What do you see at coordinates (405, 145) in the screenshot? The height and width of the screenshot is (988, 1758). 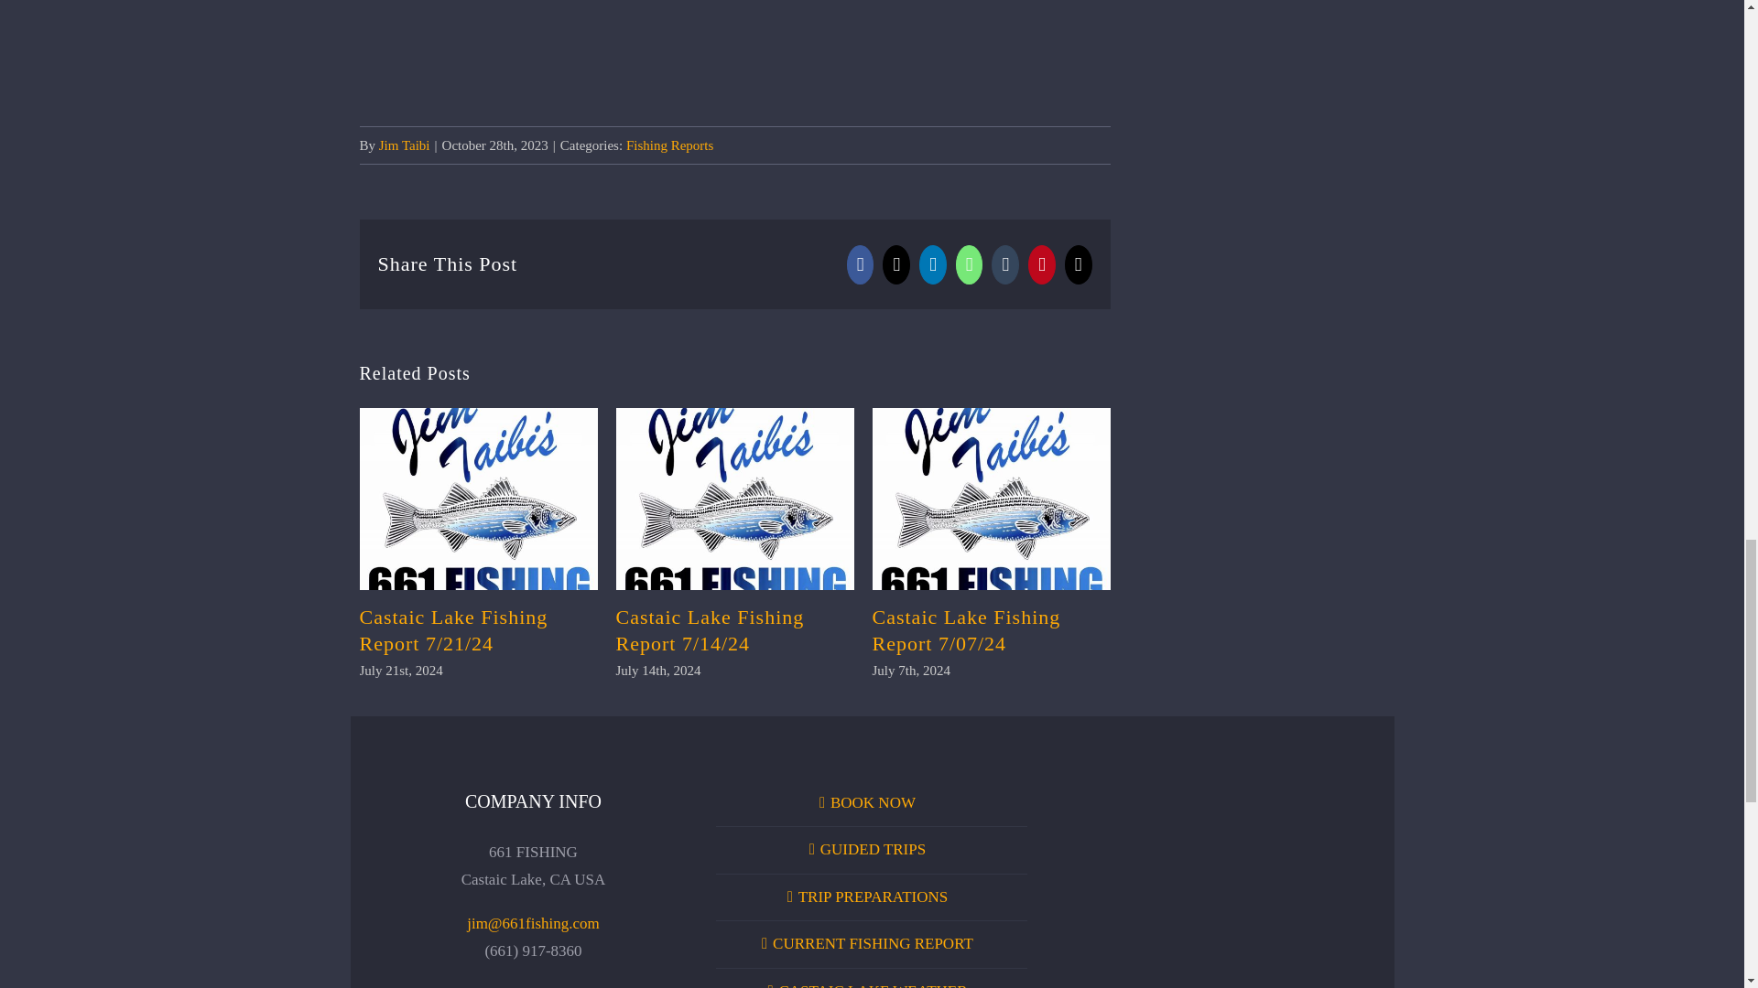 I see `Posts by Jim Taibi` at bounding box center [405, 145].